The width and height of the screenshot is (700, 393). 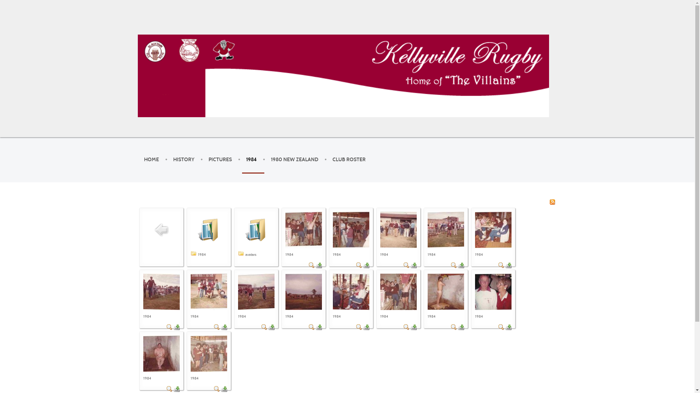 What do you see at coordinates (220, 160) in the screenshot?
I see `PICTURES` at bounding box center [220, 160].